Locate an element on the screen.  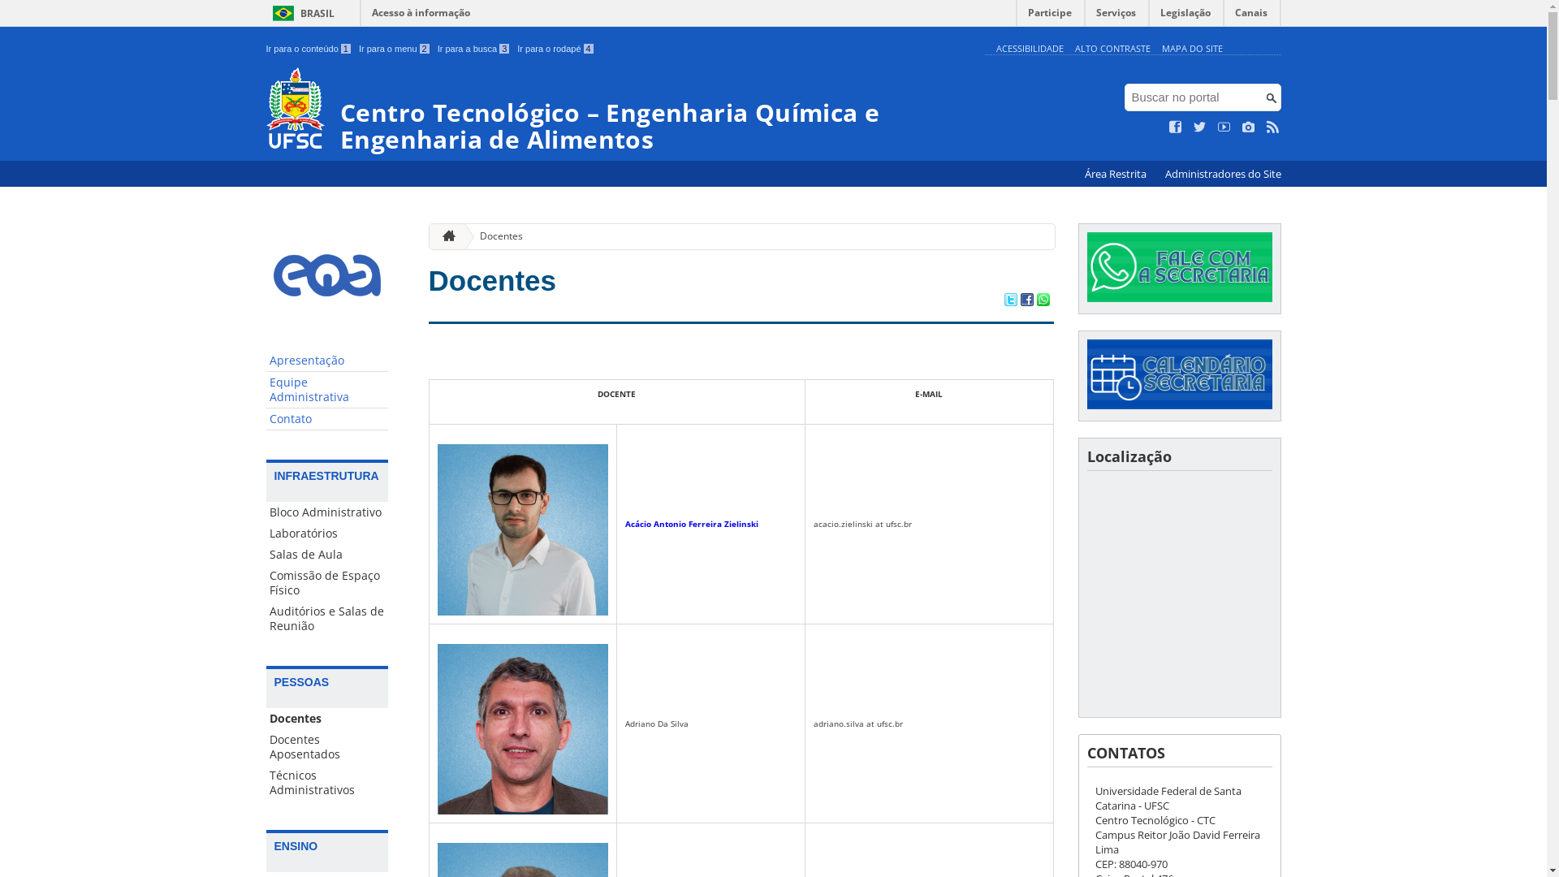
Salas de Aula is located at coordinates (327, 555).